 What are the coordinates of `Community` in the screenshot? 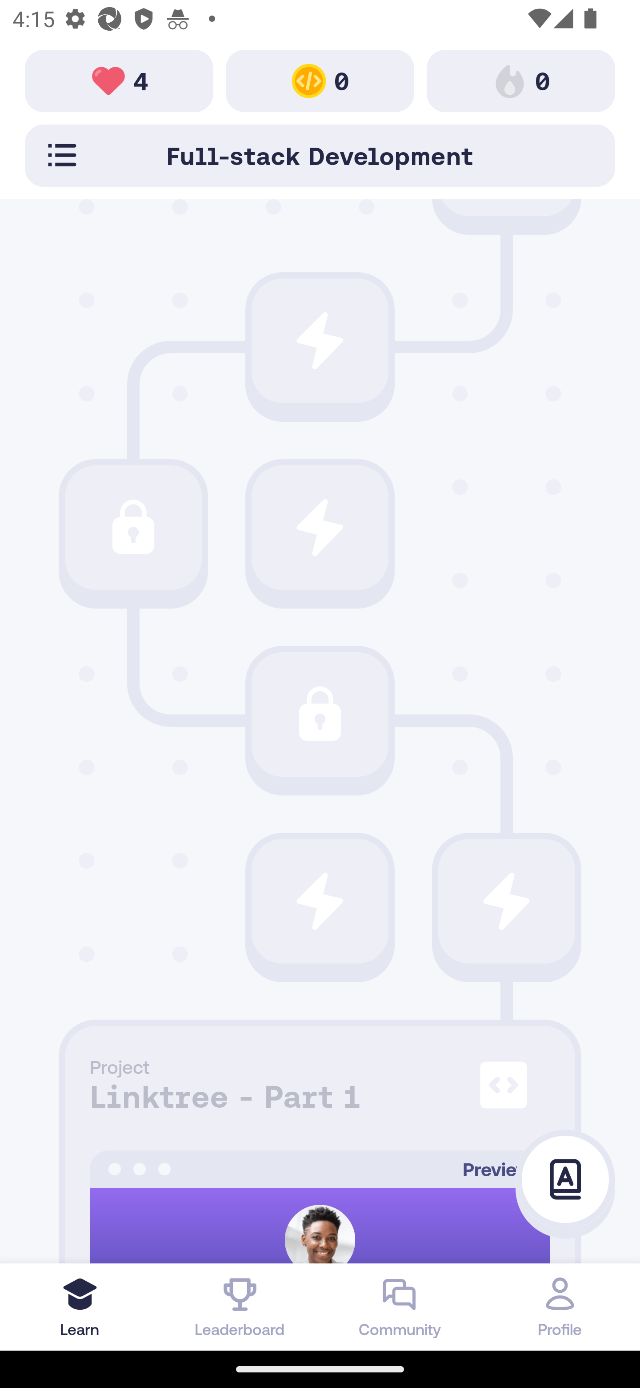 It's located at (400, 1307).